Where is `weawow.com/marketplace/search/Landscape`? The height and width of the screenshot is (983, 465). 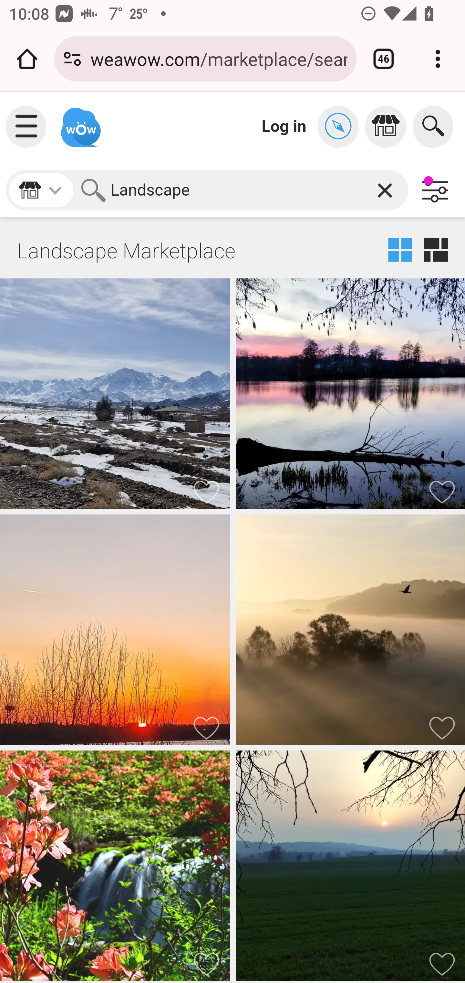
weawow.com/marketplace/search/Landscape is located at coordinates (219, 58).